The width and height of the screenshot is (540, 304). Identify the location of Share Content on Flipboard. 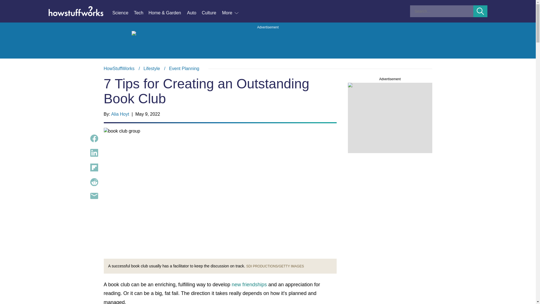
(94, 167).